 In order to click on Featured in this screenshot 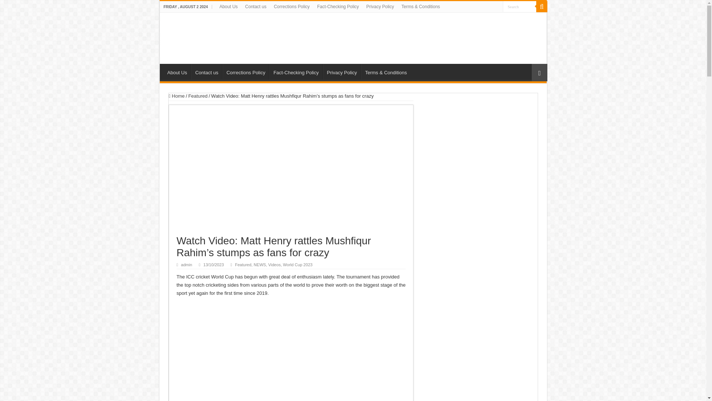, I will do `click(198, 96)`.